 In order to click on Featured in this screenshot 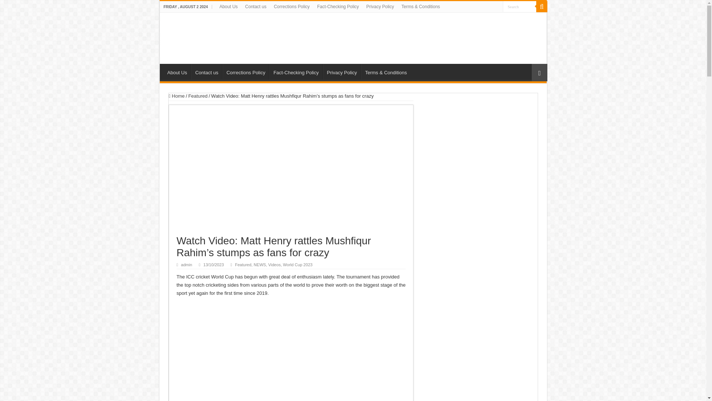, I will do `click(198, 96)`.